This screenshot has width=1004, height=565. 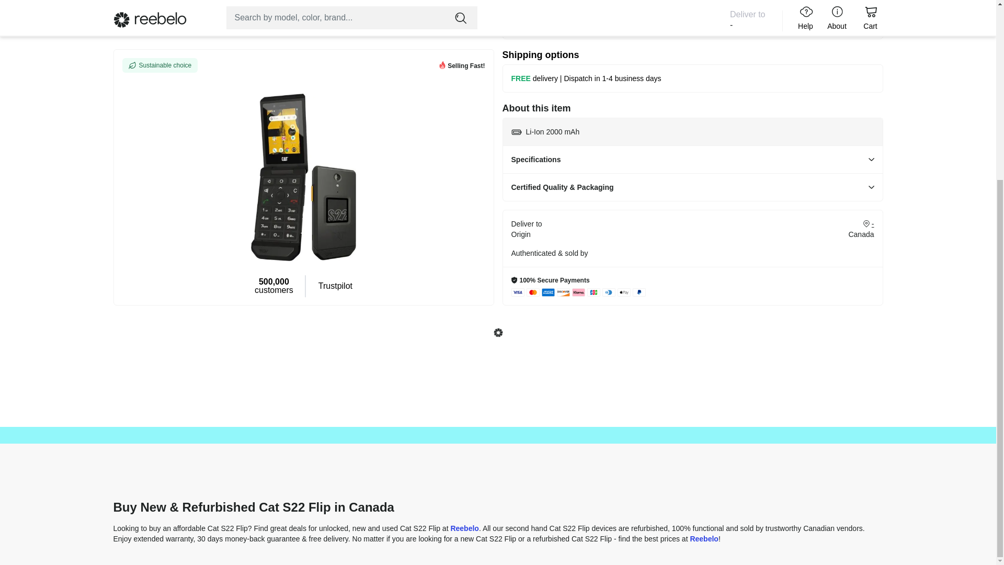 What do you see at coordinates (548, 292) in the screenshot?
I see `American Express` at bounding box center [548, 292].